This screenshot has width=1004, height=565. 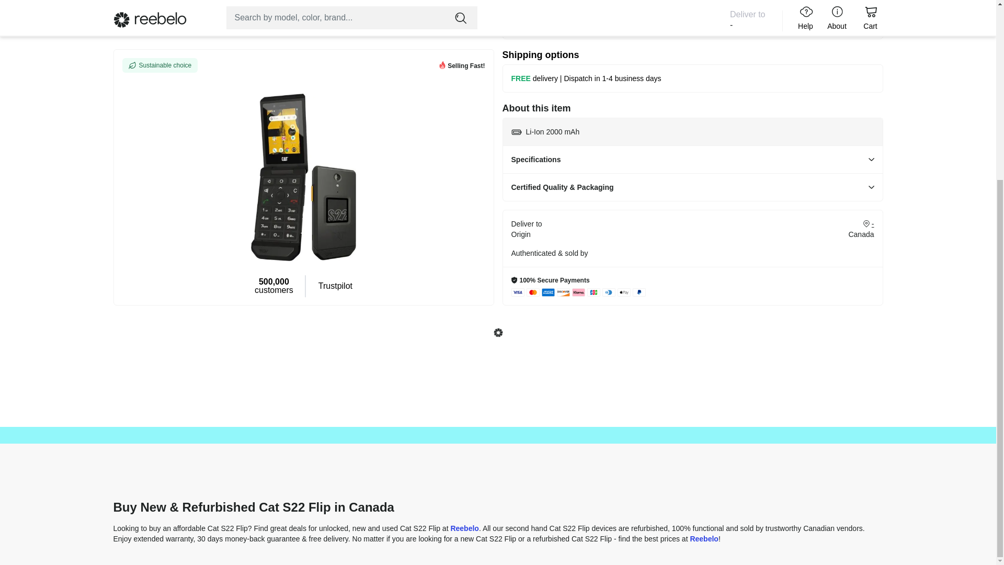 What do you see at coordinates (548, 292) in the screenshot?
I see `American Express` at bounding box center [548, 292].